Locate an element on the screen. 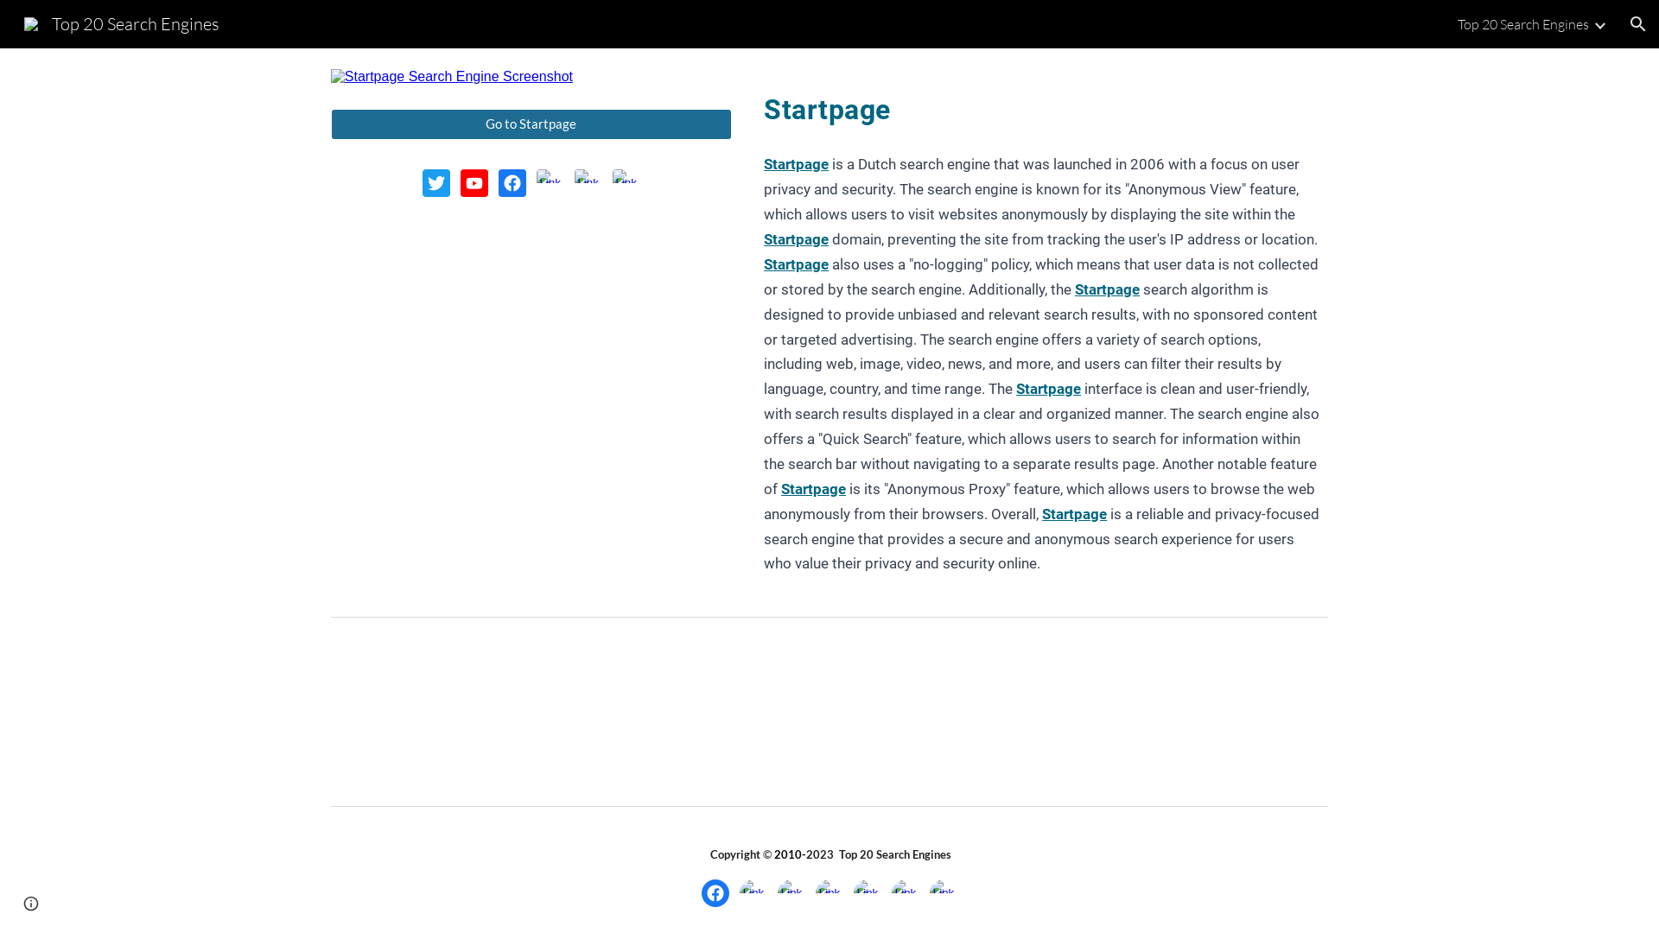  Startpage is located at coordinates (797, 240).